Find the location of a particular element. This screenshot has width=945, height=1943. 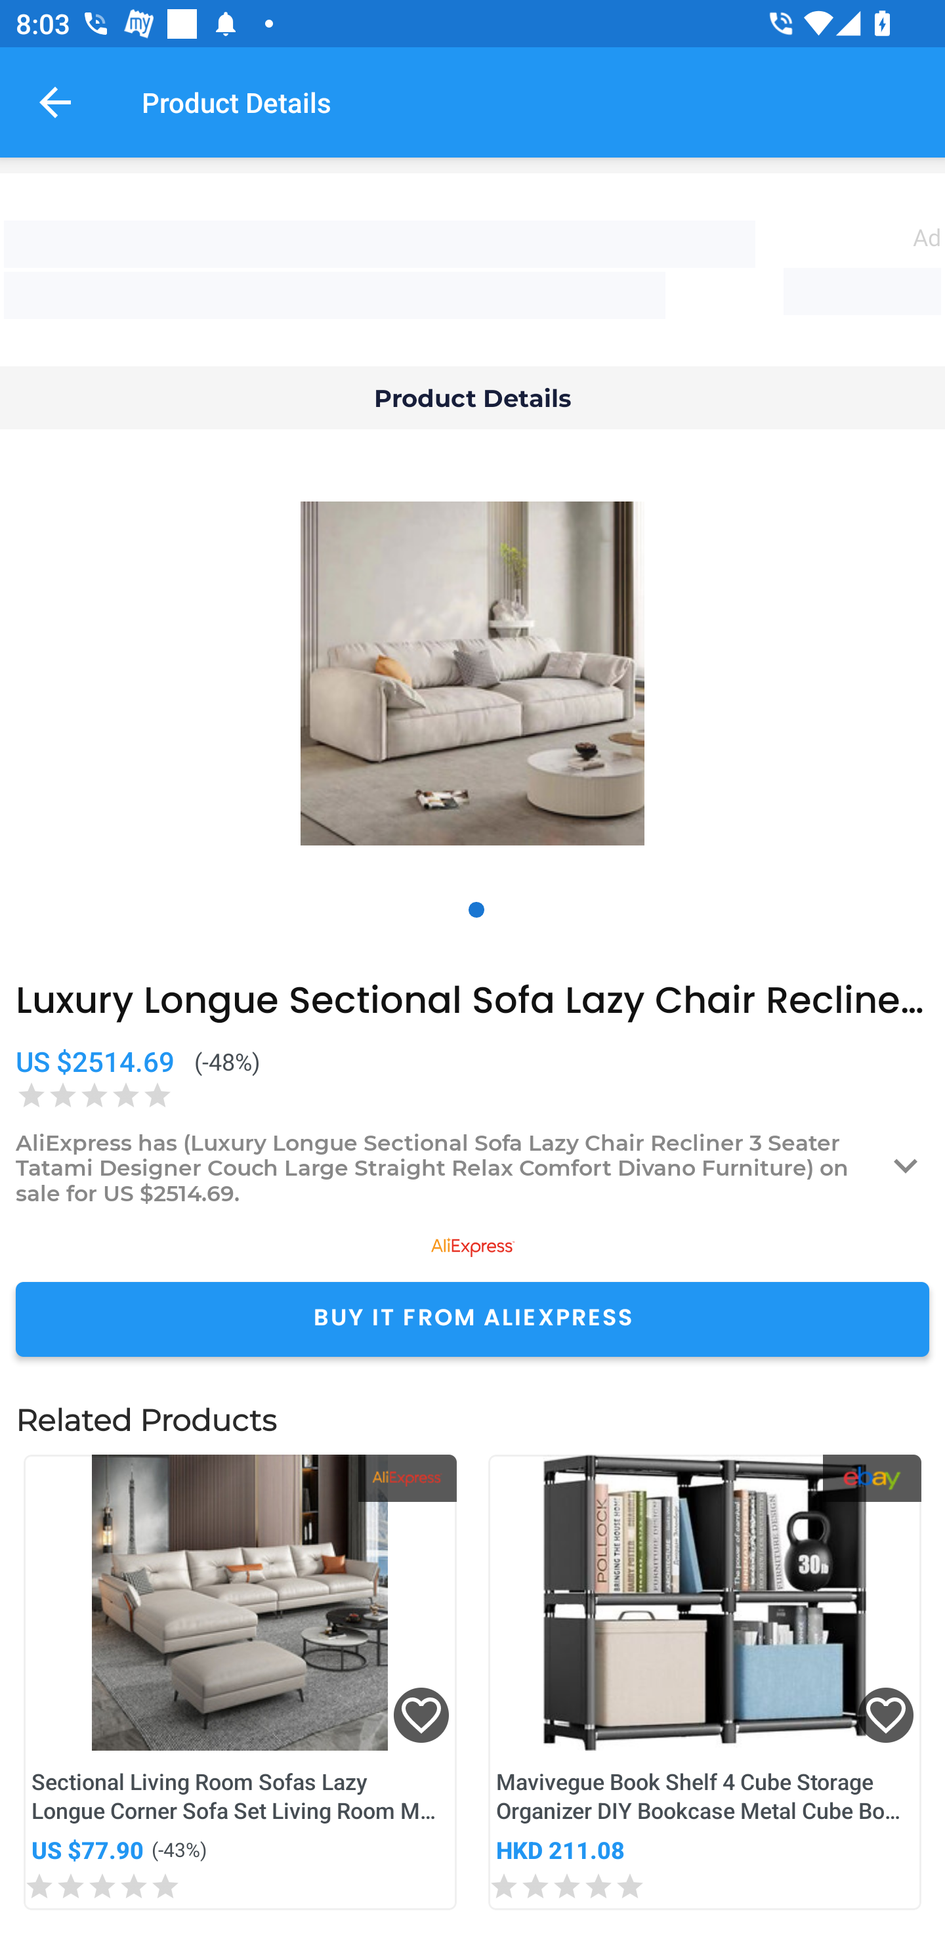

BUY IT FROM ALIEXPRESS is located at coordinates (472, 1319).